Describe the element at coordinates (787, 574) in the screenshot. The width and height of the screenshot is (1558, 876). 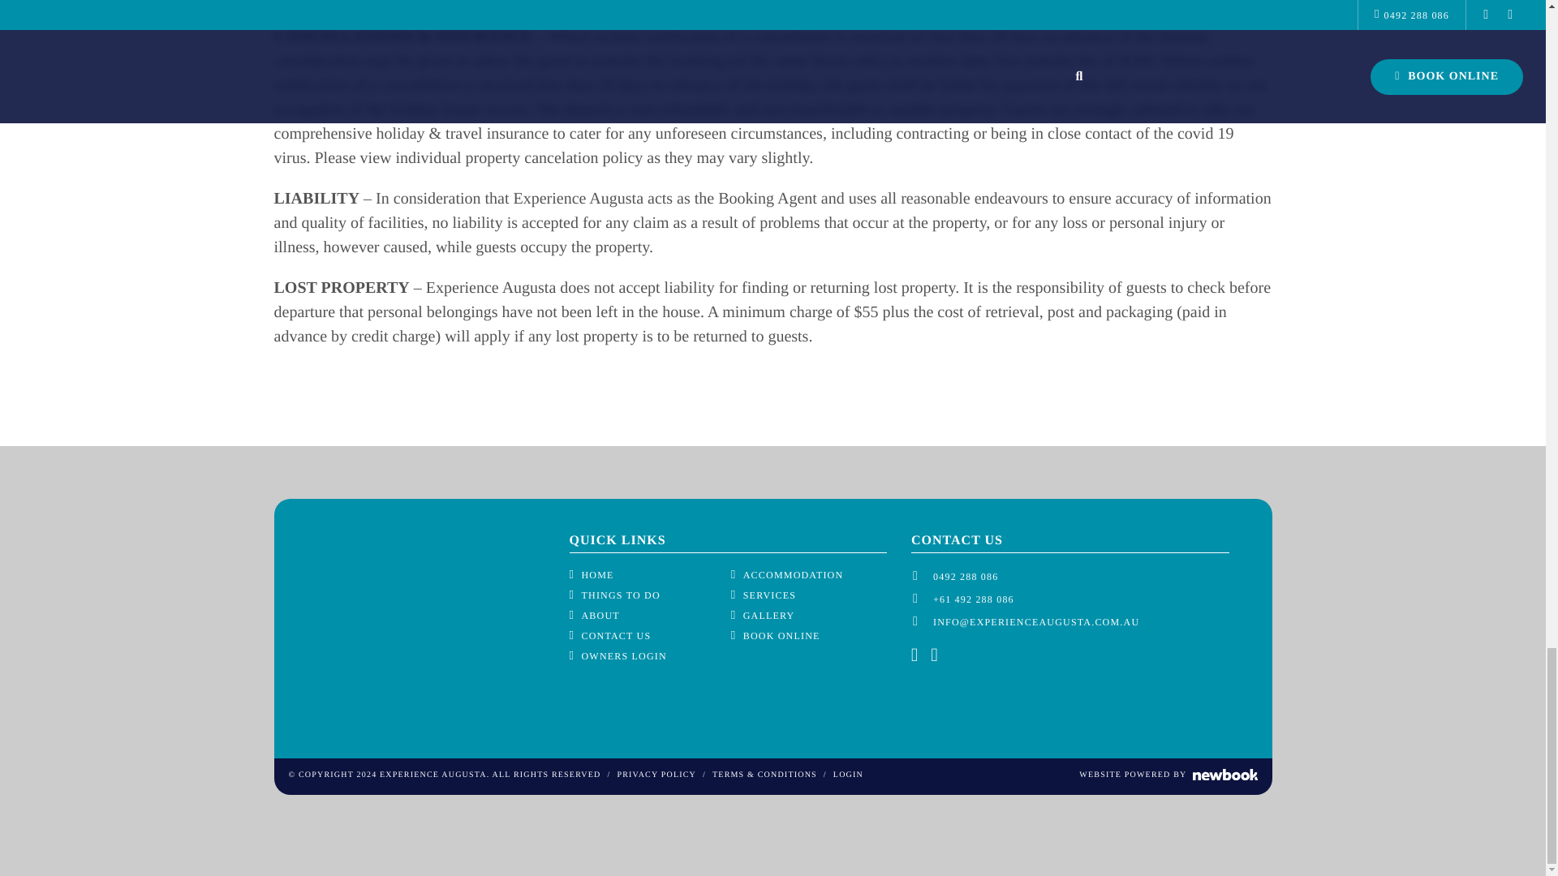
I see `ACCOMMODATION` at that location.